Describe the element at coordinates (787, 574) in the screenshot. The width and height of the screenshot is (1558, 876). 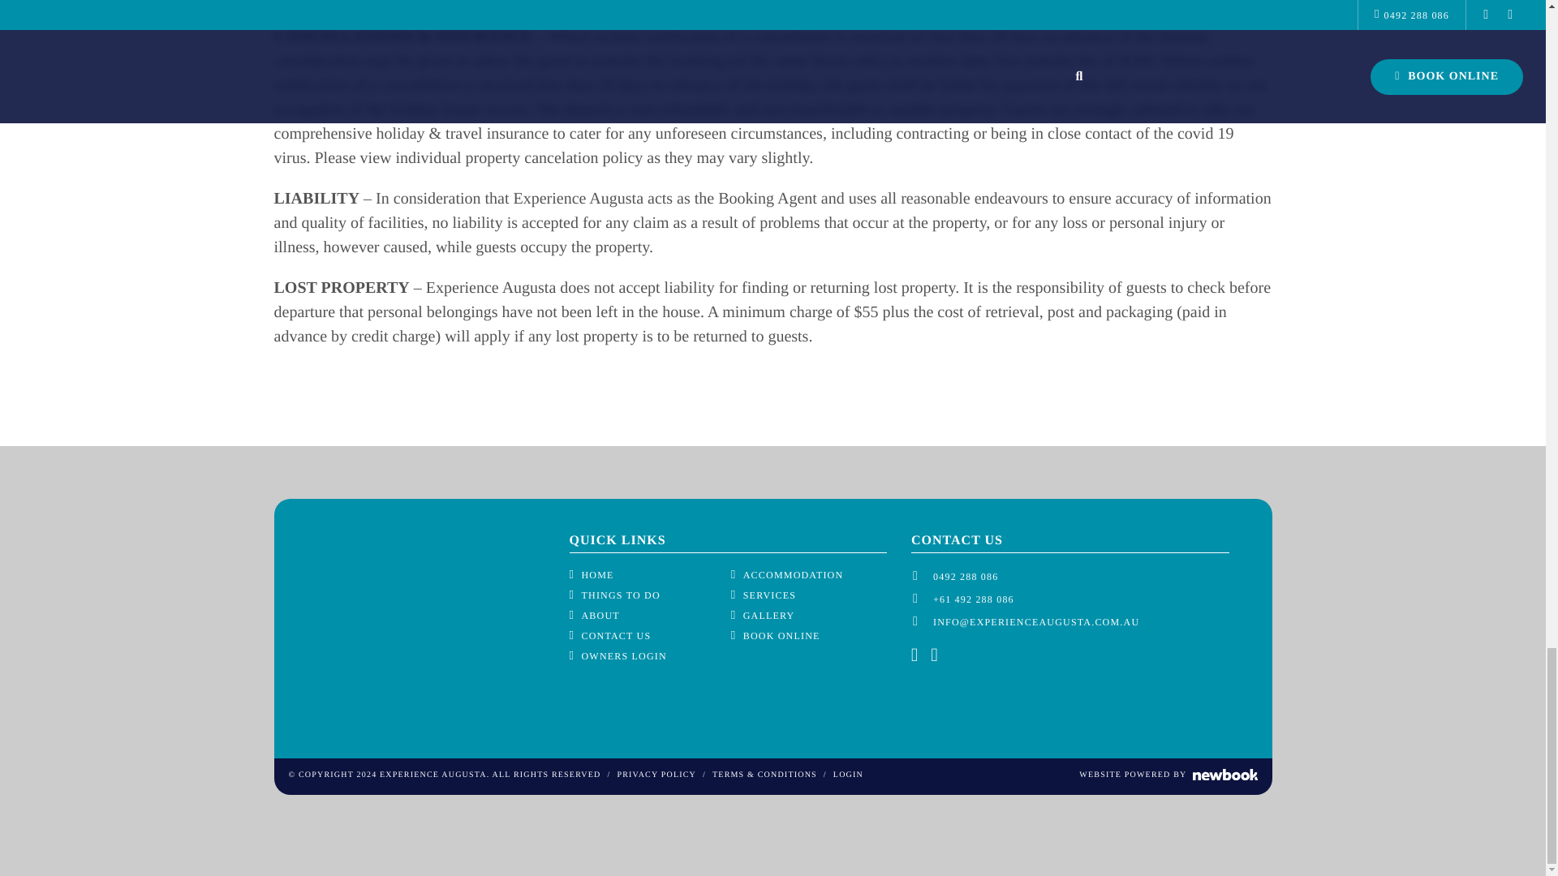
I see `ACCOMMODATION` at that location.